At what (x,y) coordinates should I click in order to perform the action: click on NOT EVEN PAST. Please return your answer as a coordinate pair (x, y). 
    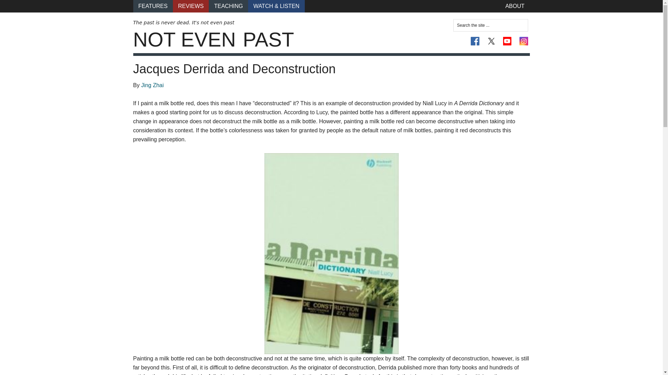
    Looking at the image, I should click on (213, 39).